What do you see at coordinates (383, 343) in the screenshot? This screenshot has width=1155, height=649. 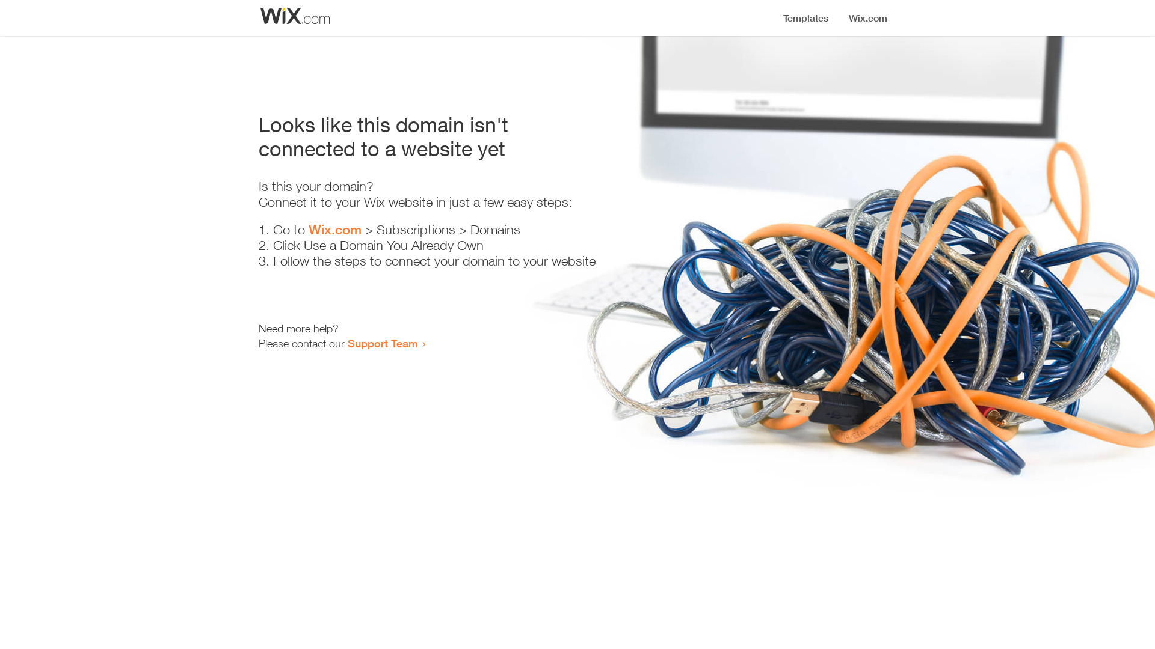 I see `Support Team` at bounding box center [383, 343].